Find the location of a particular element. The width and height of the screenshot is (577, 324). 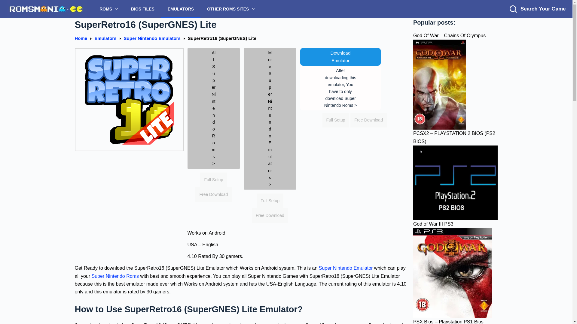

Search Your Game is located at coordinates (537, 9).